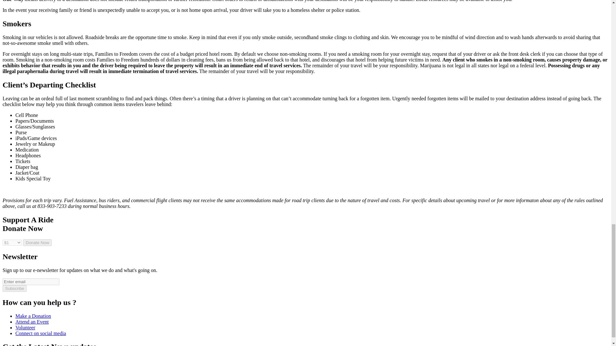 This screenshot has height=346, width=616. Describe the element at coordinates (14, 288) in the screenshot. I see `Subscribe` at that location.